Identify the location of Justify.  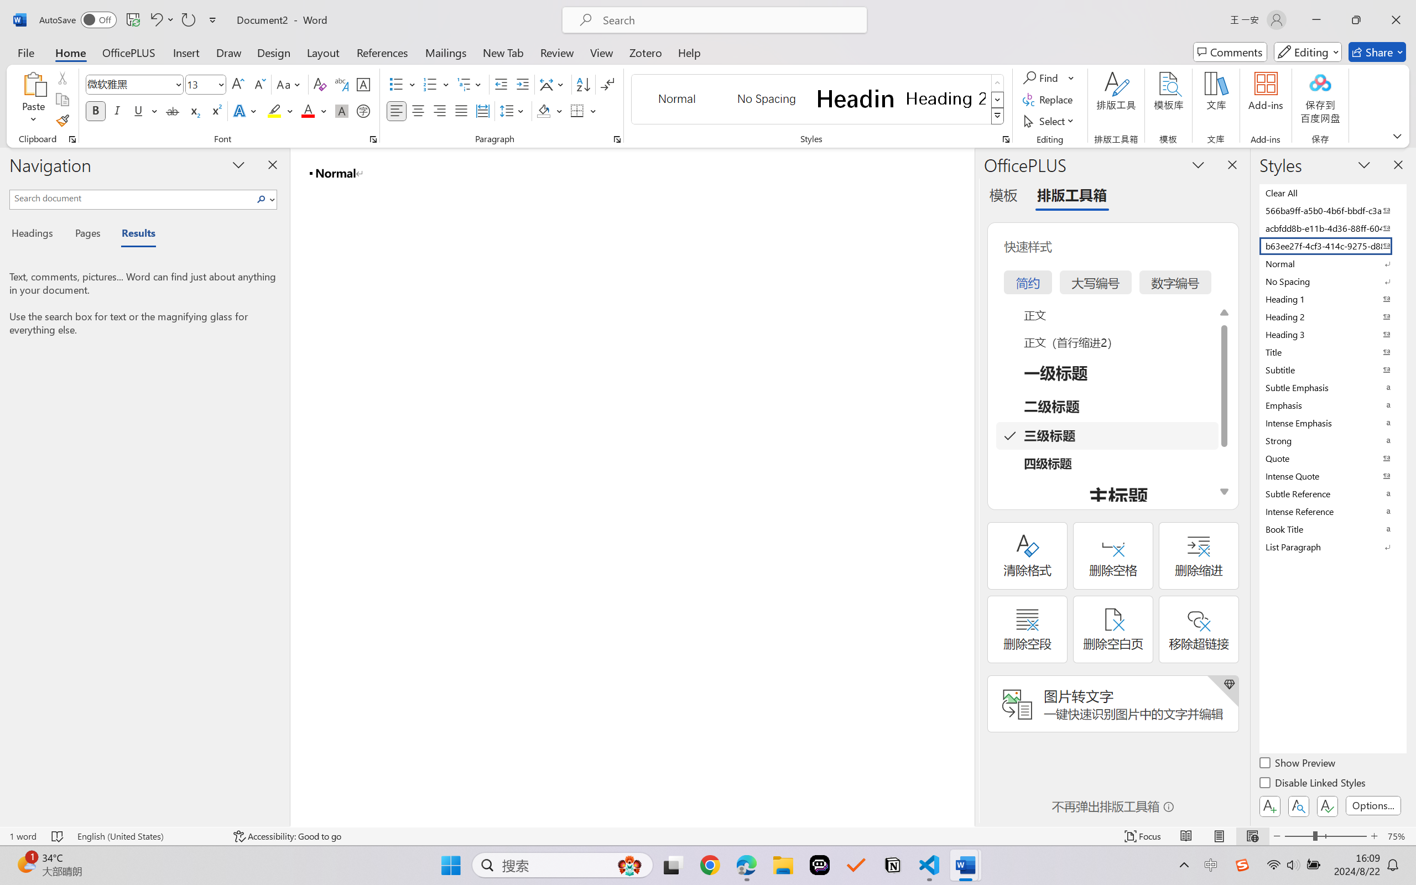
(461, 111).